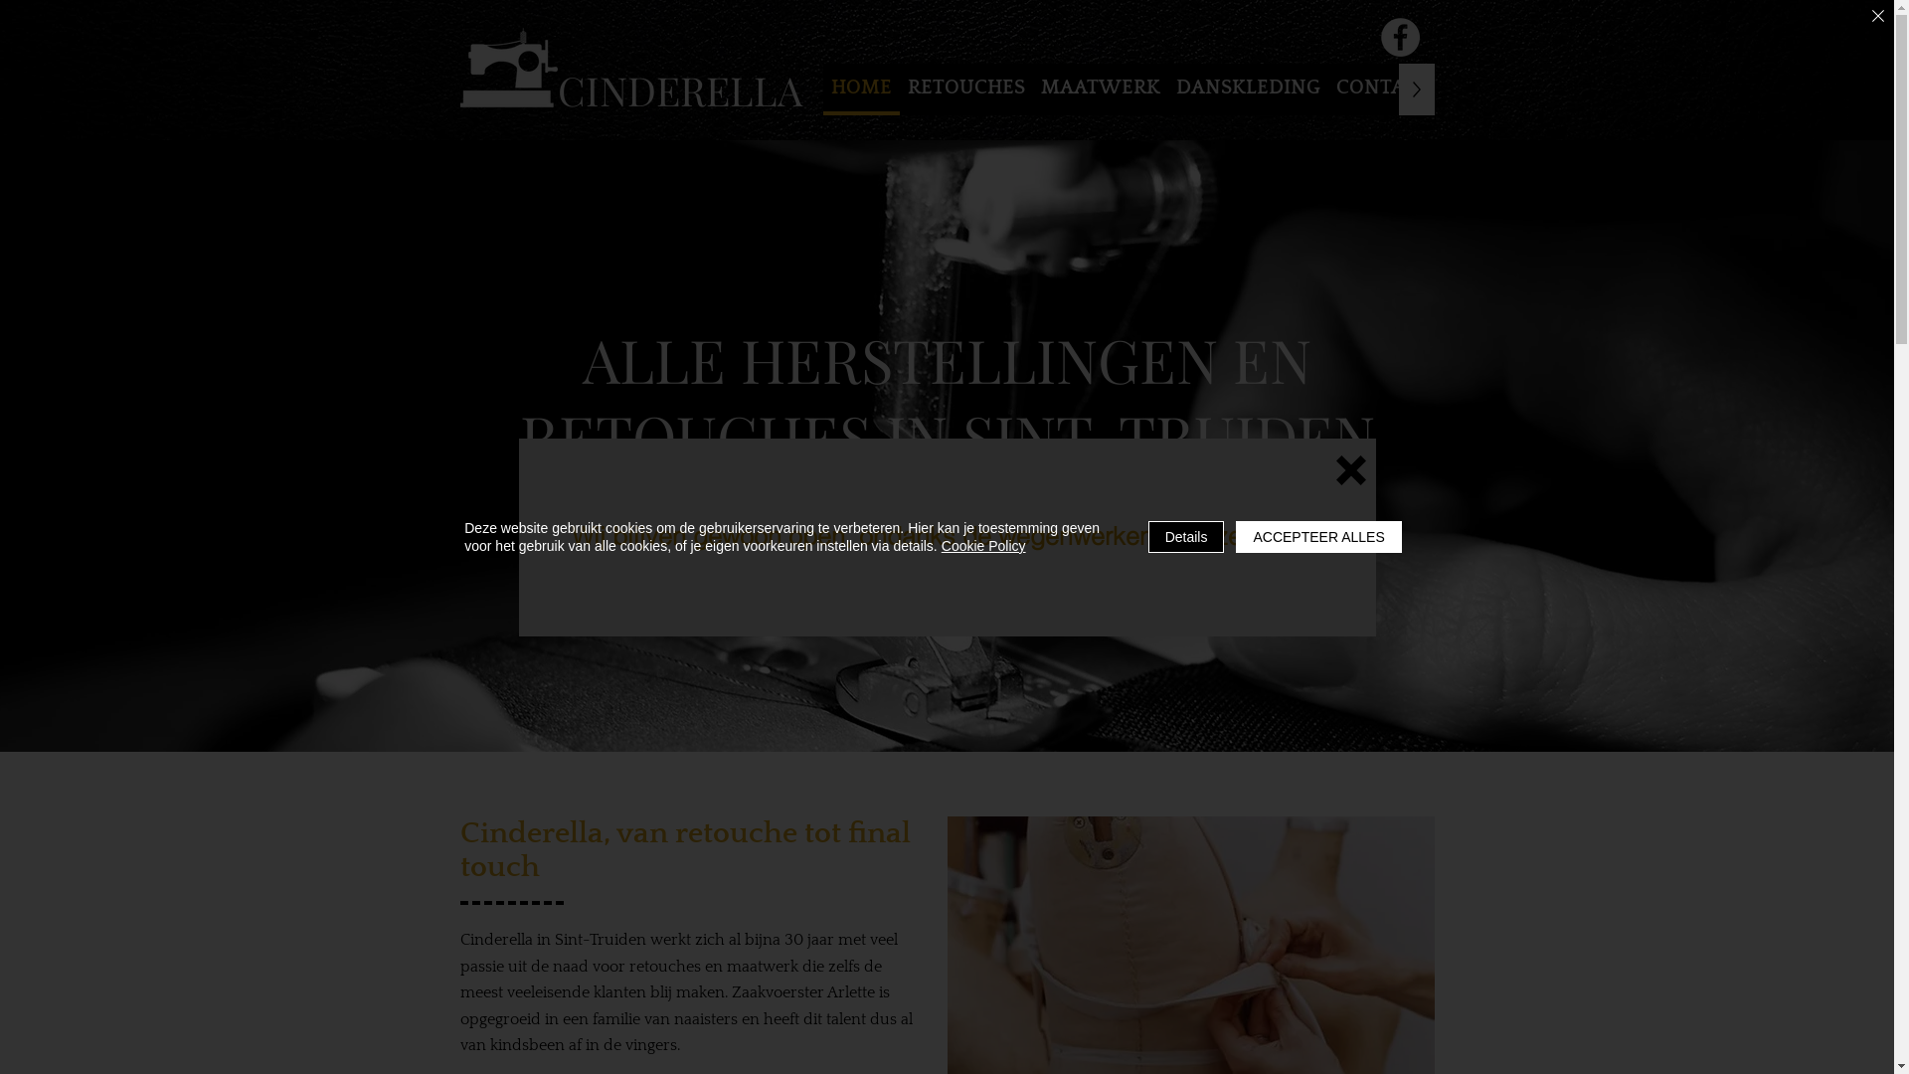 The image size is (1909, 1074). Describe the element at coordinates (1351, 470) in the screenshot. I see `Terug naar de website` at that location.